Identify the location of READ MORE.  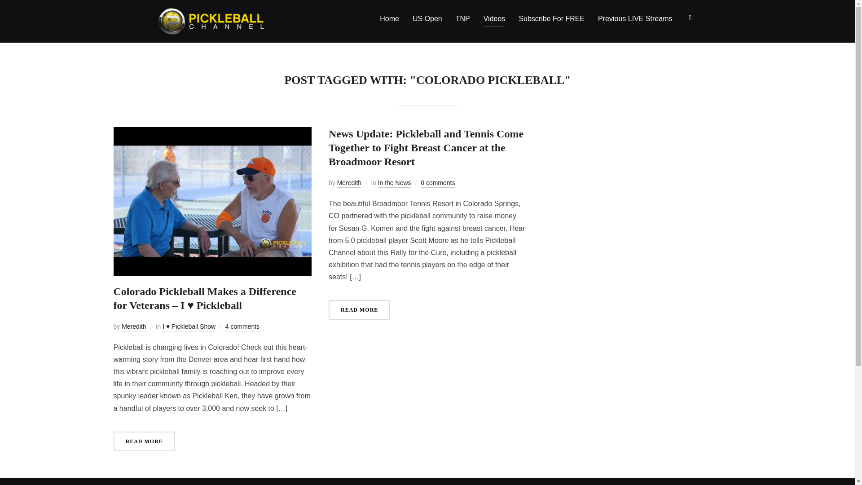
(359, 310).